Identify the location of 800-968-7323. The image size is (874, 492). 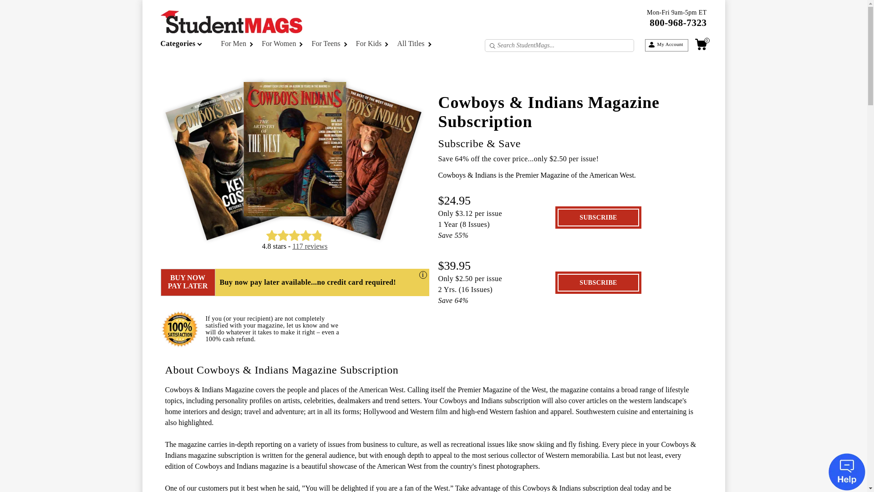
(677, 22).